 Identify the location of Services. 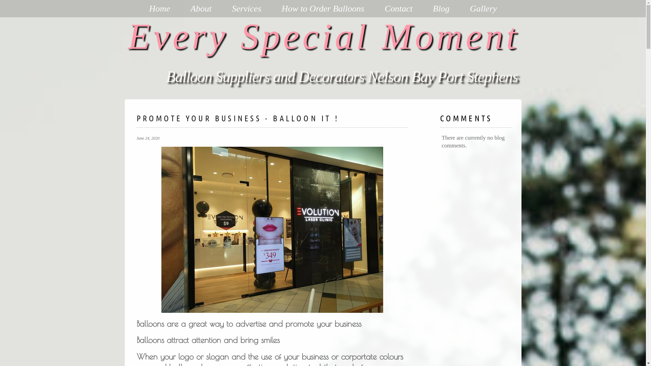
(247, 9).